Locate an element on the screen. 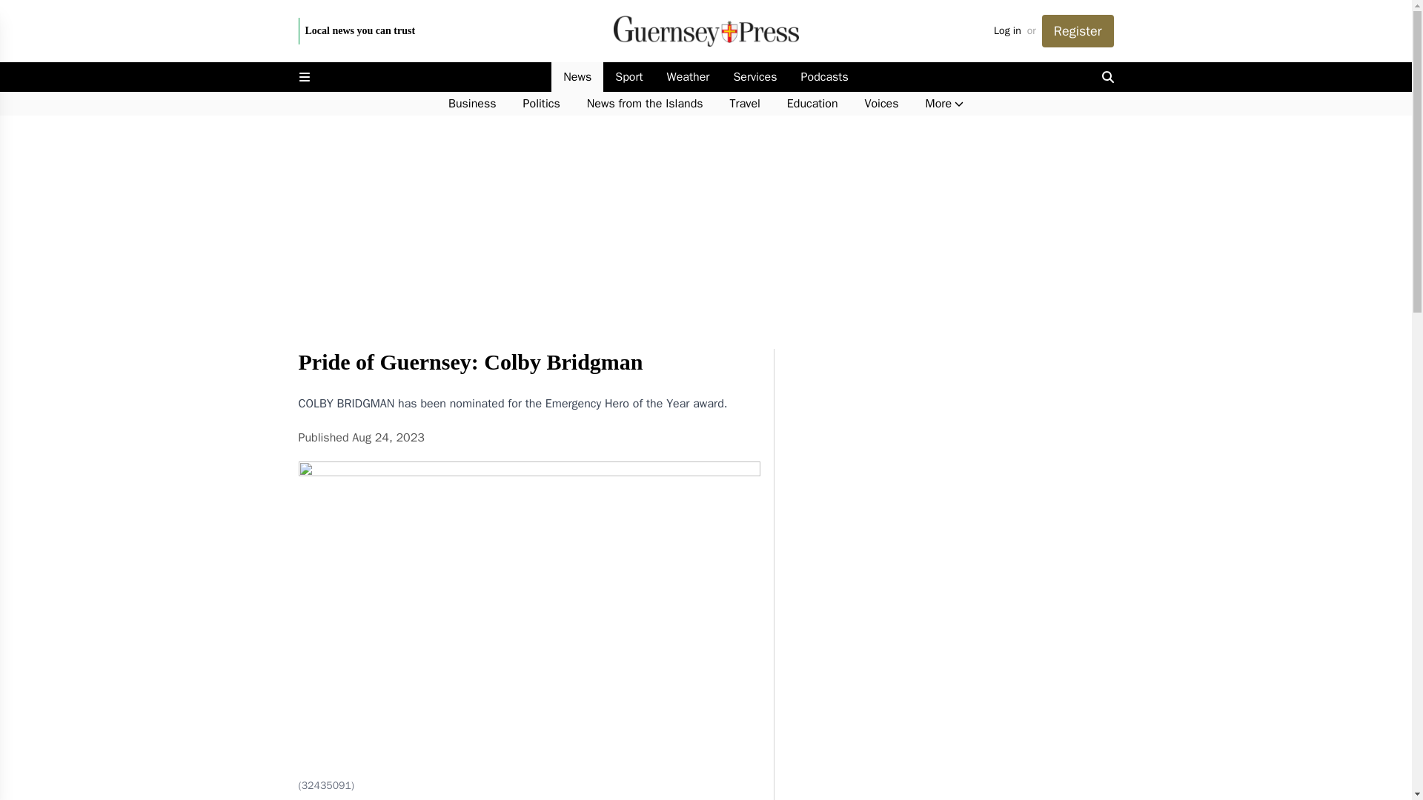 This screenshot has height=800, width=1423. Sport is located at coordinates (628, 77).